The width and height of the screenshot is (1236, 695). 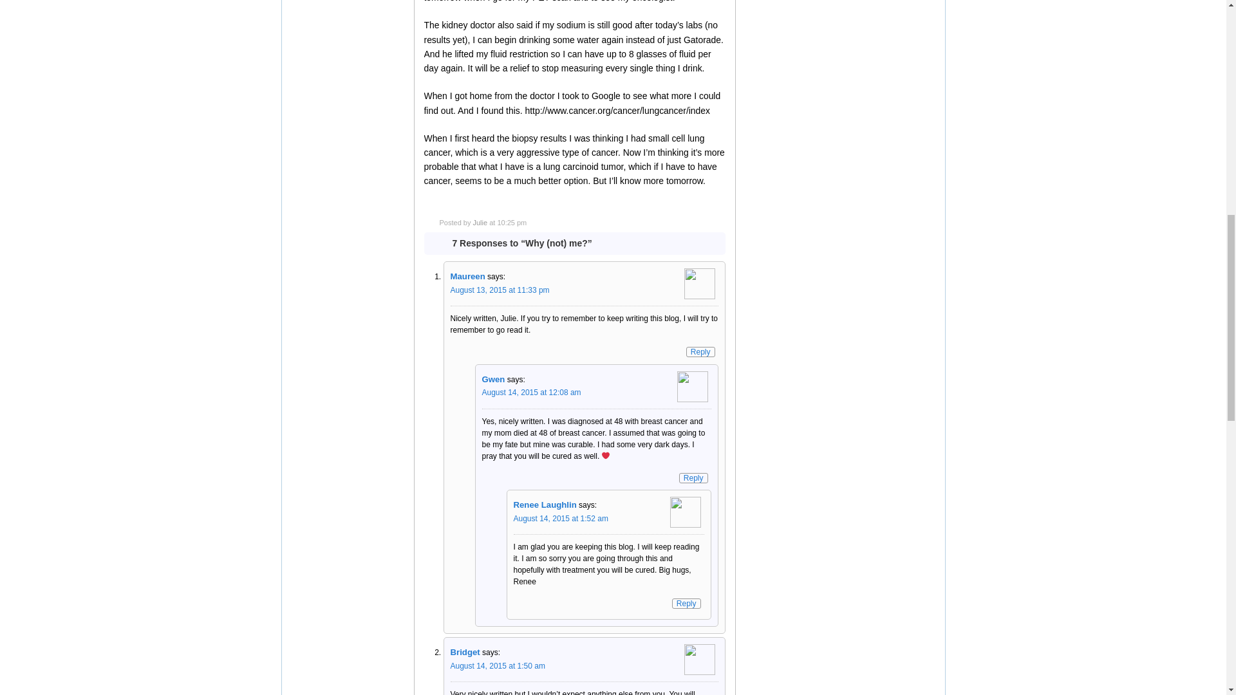 I want to click on August 14, 2015 at 1:50 am, so click(x=498, y=666).